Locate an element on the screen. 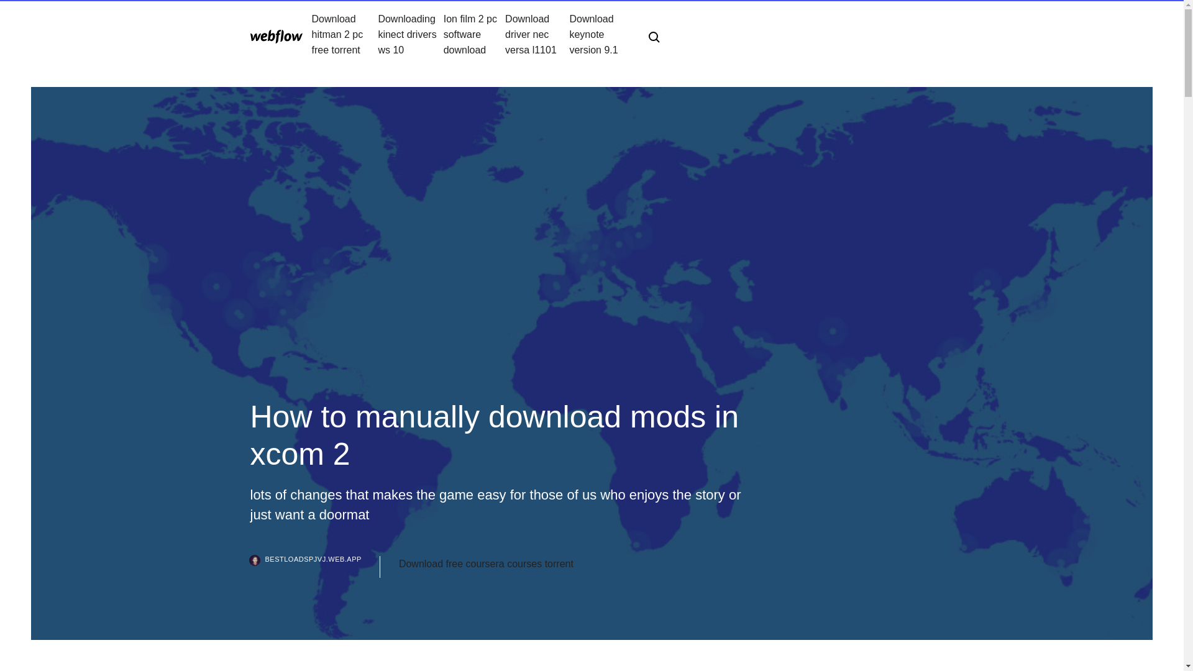 The image size is (1193, 671). Downloading kinect drivers ws 10 is located at coordinates (410, 34).